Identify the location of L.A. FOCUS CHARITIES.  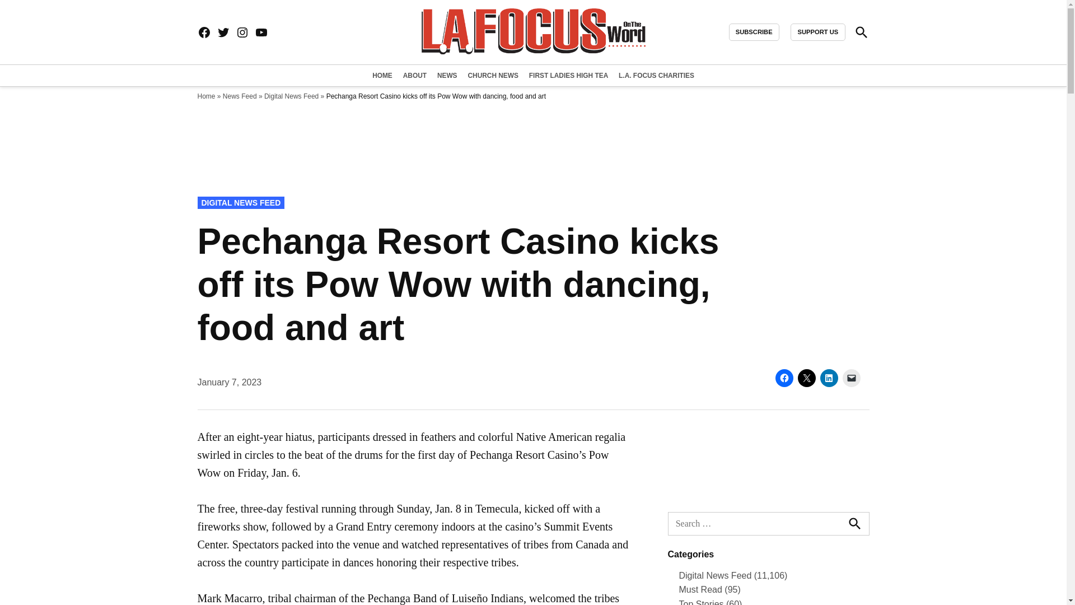
(655, 75).